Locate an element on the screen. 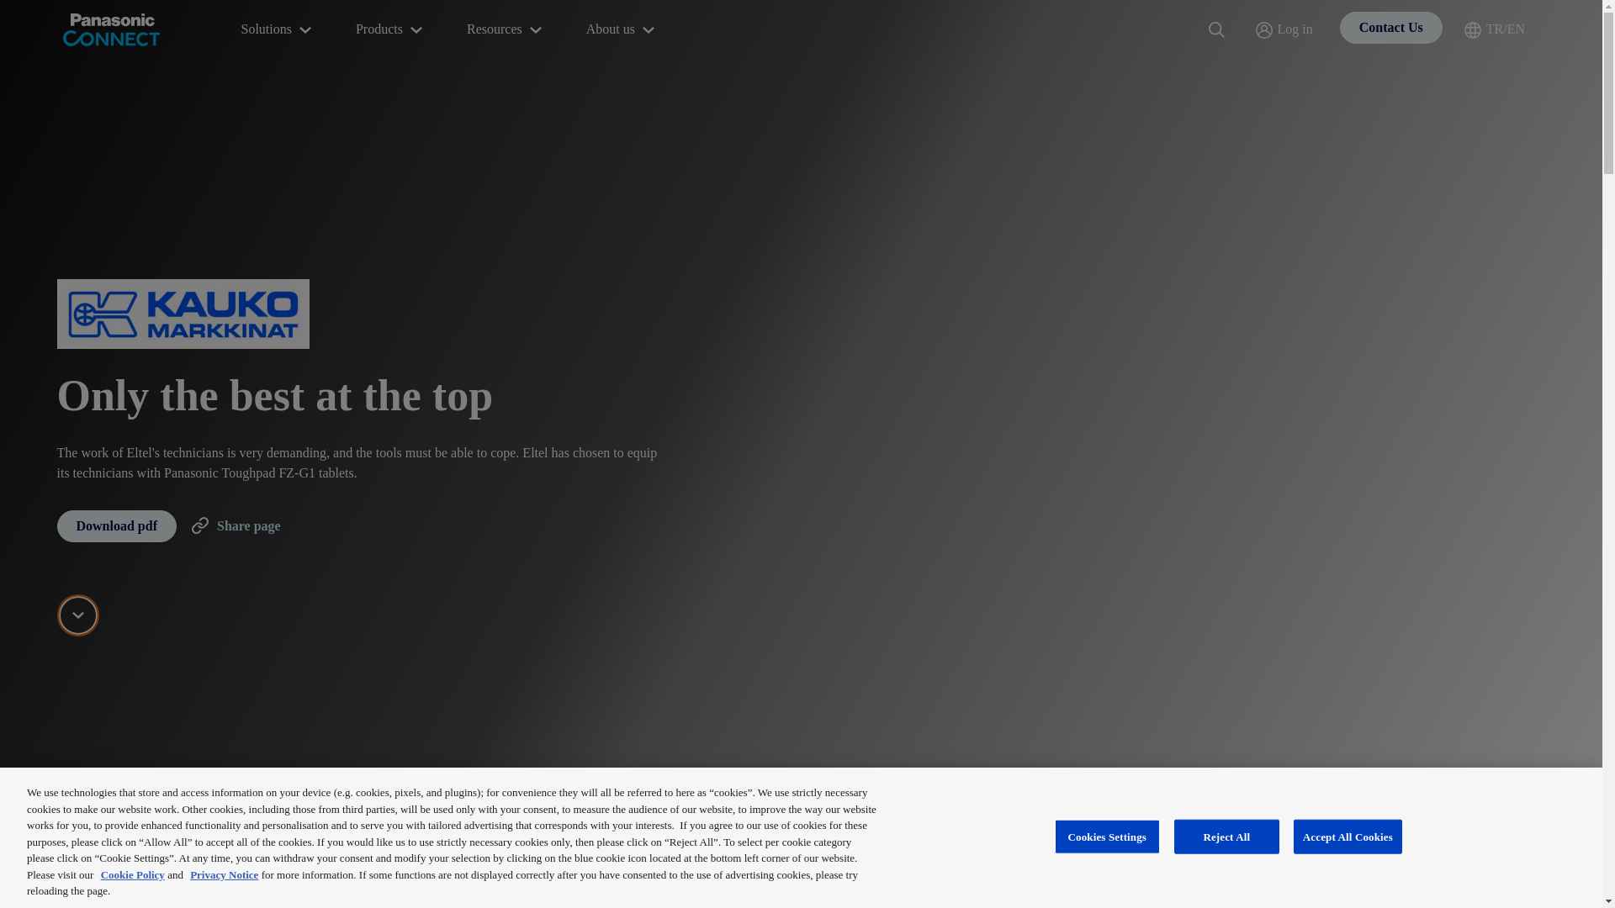 The image size is (1615, 908). Products is located at coordinates (390, 30).